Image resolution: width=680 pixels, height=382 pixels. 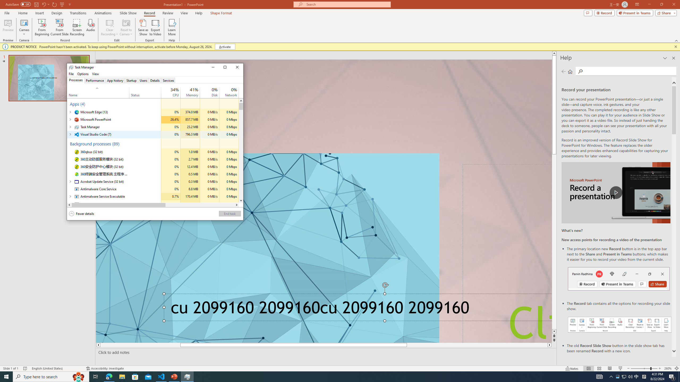 What do you see at coordinates (194, 89) in the screenshot?
I see `41%` at bounding box center [194, 89].